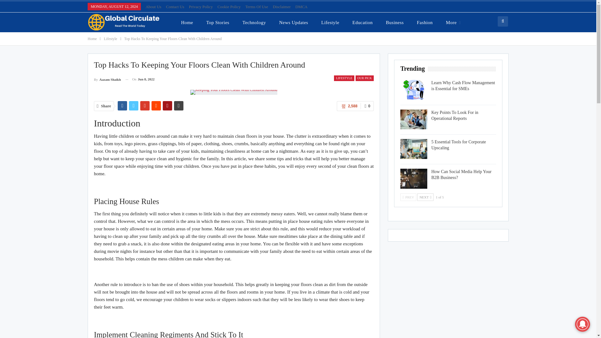  I want to click on LIFESTYLE, so click(344, 78).